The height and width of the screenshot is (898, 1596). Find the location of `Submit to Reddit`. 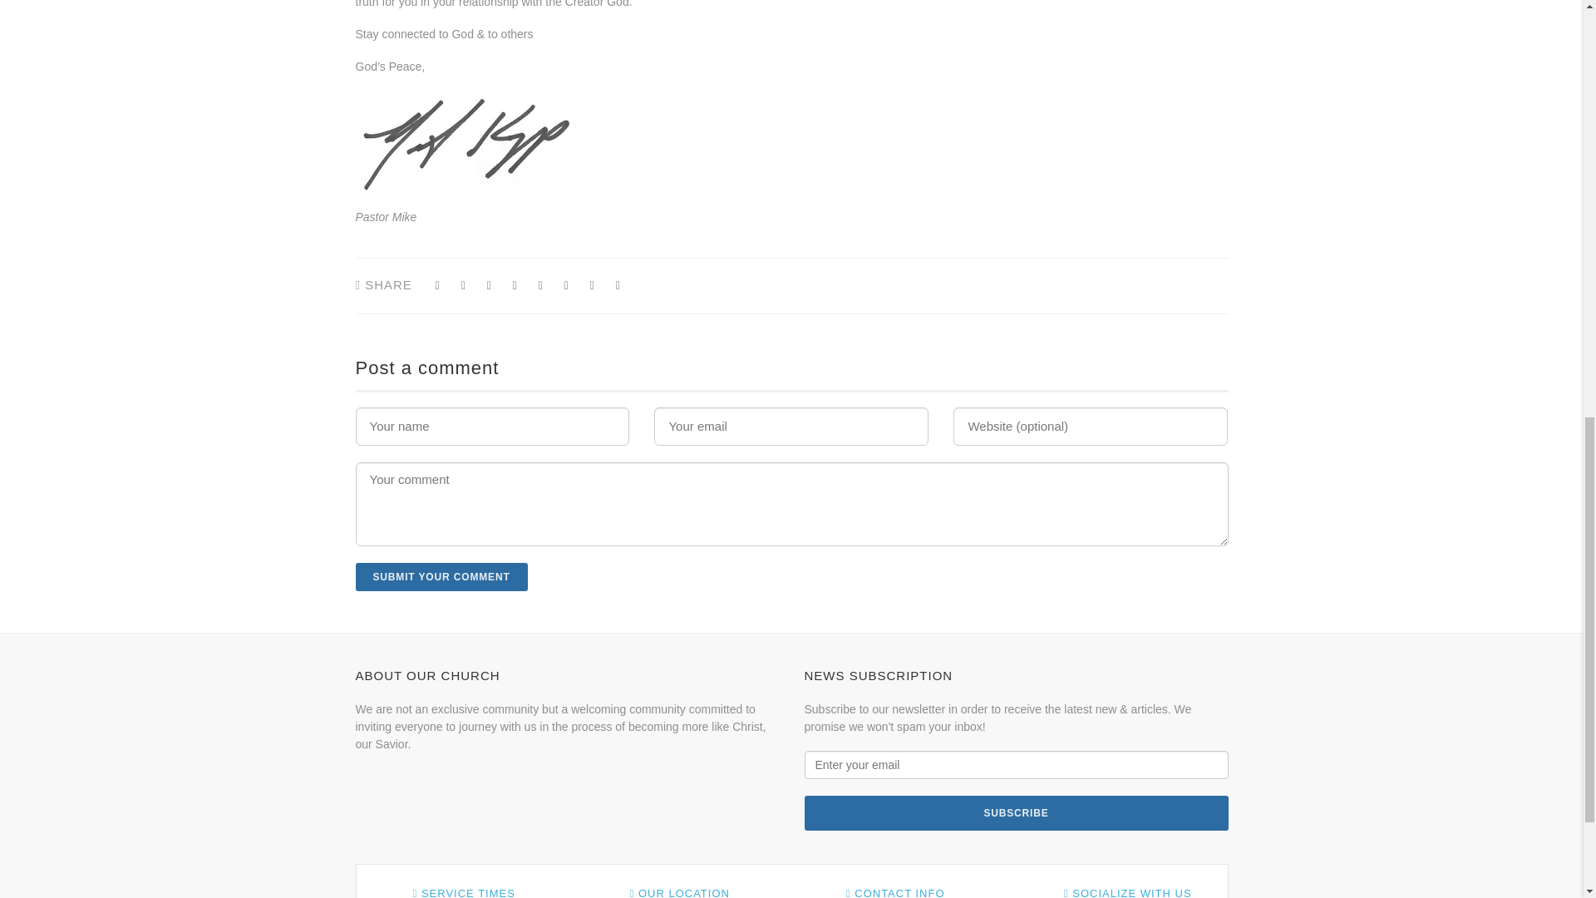

Submit to Reddit is located at coordinates (565, 285).